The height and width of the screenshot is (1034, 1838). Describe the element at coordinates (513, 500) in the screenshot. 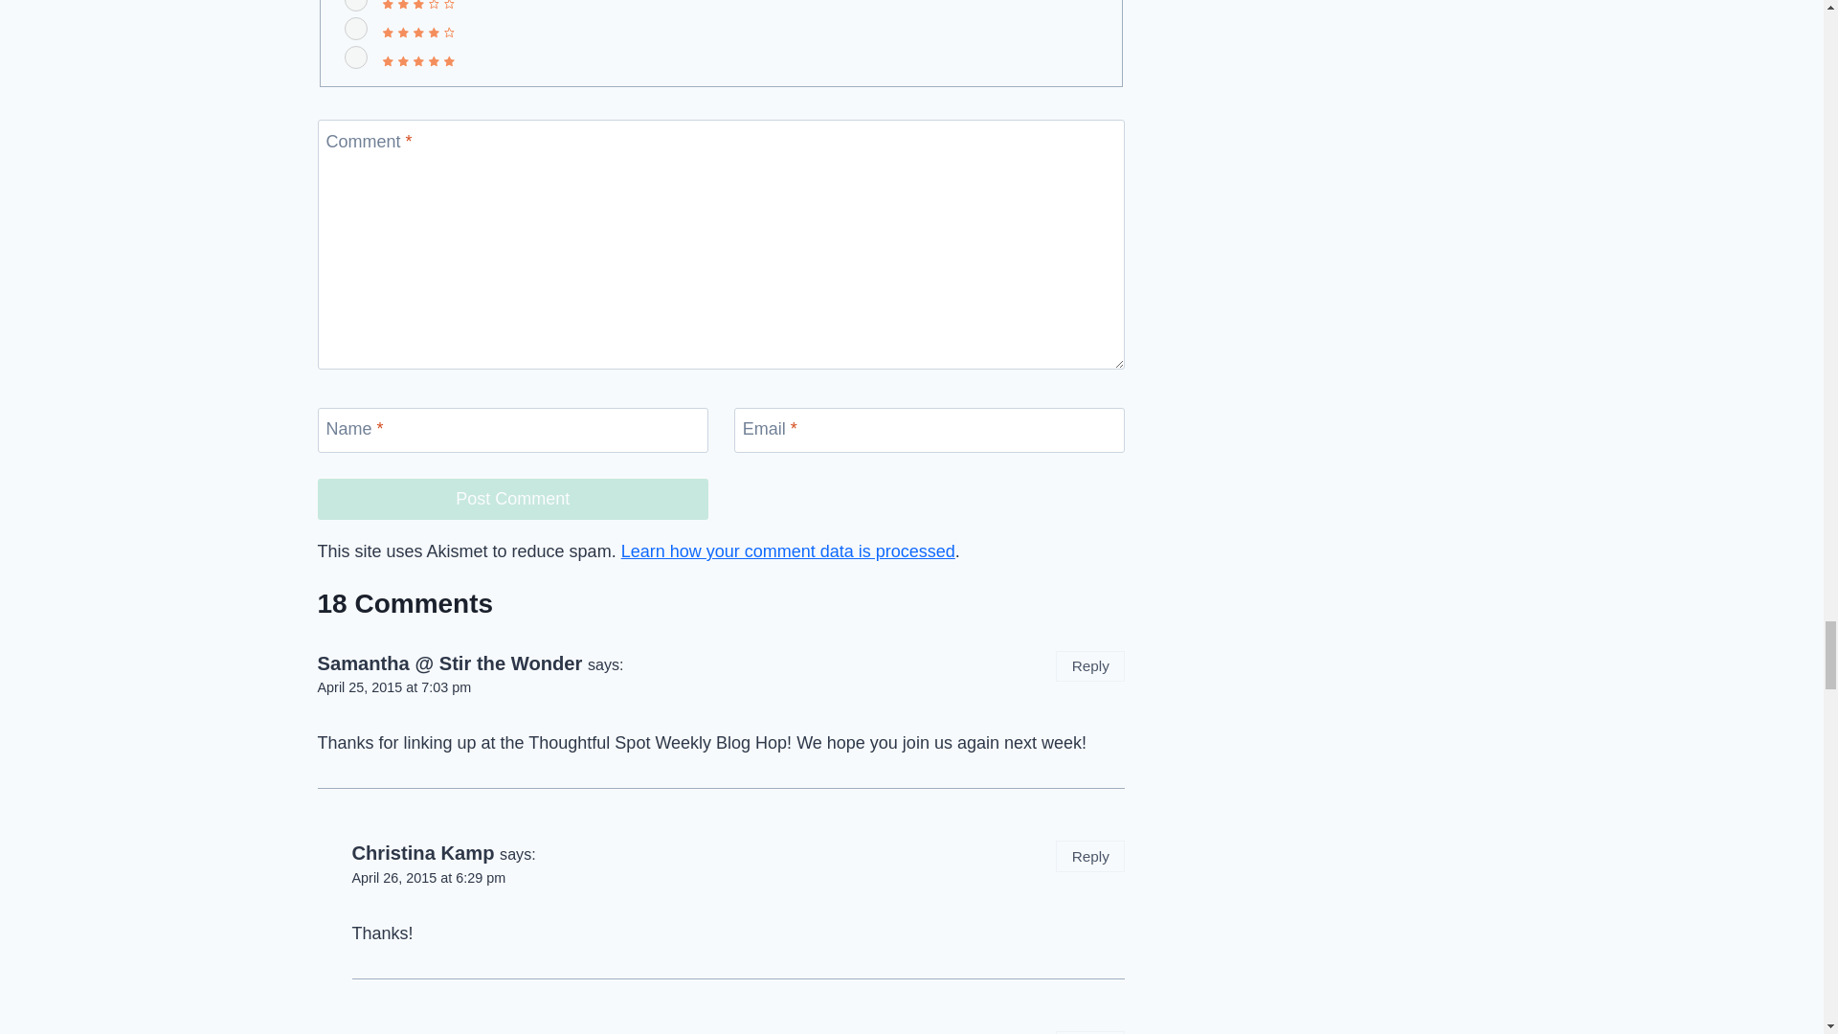

I see `Post Comment` at that location.